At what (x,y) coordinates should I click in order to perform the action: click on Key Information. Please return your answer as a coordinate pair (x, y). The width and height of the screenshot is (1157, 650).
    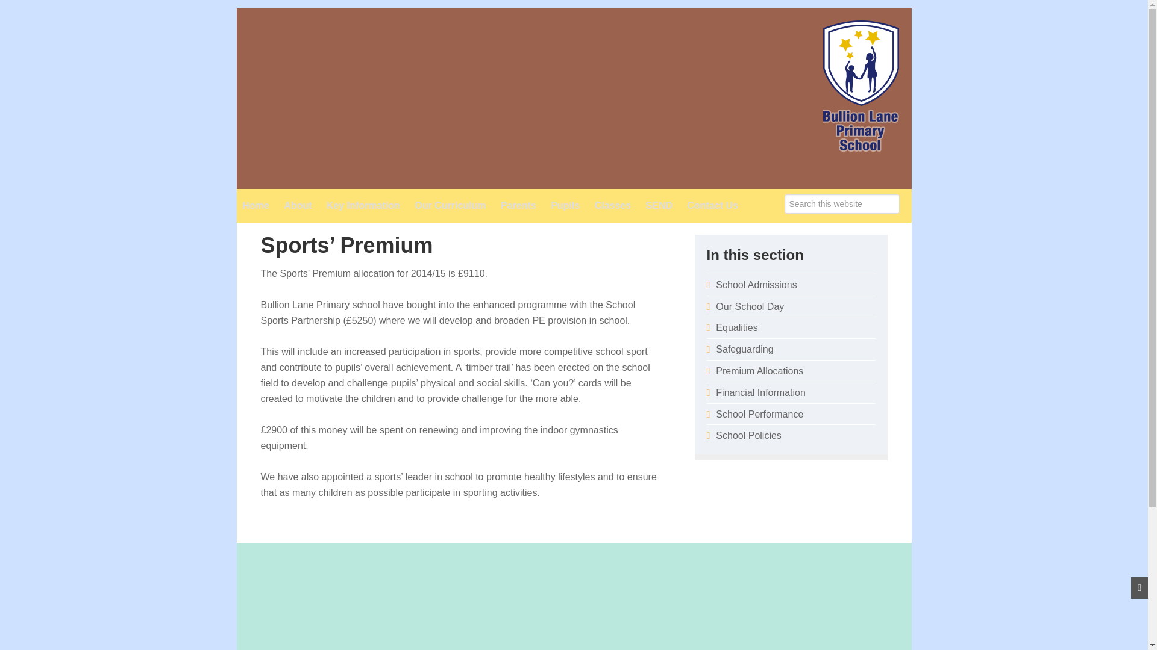
    Looking at the image, I should click on (363, 206).